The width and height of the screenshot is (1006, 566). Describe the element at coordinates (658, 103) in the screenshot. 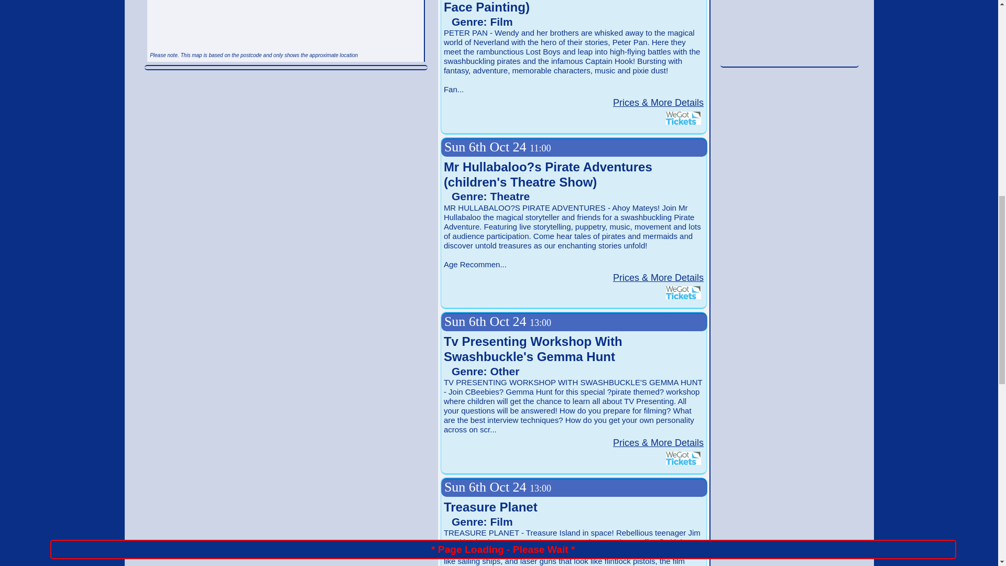

I see `Click for more details about this gig` at that location.